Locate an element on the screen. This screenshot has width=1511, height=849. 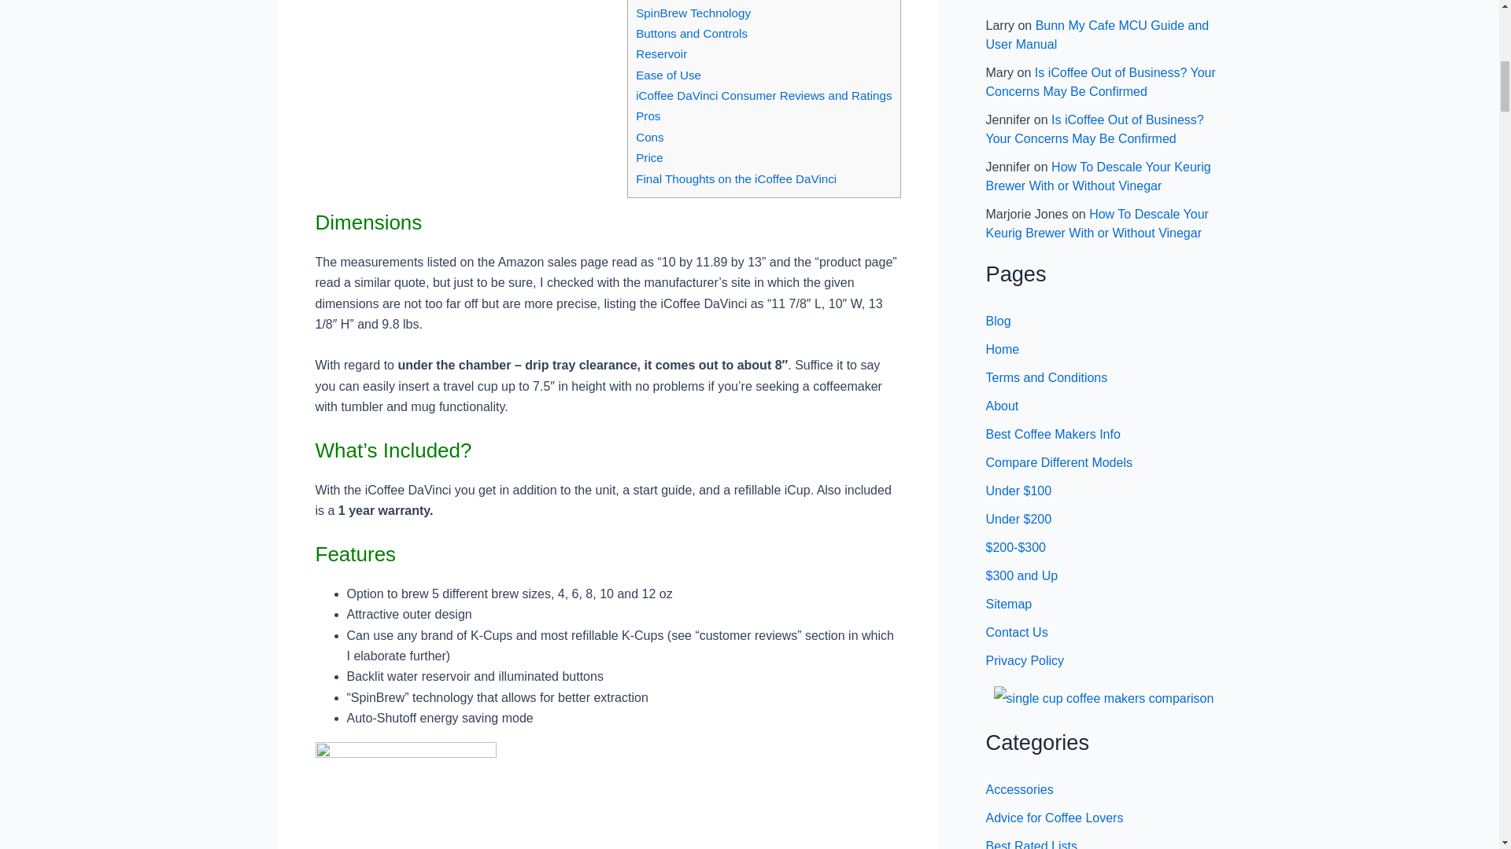
Price is located at coordinates (649, 157).